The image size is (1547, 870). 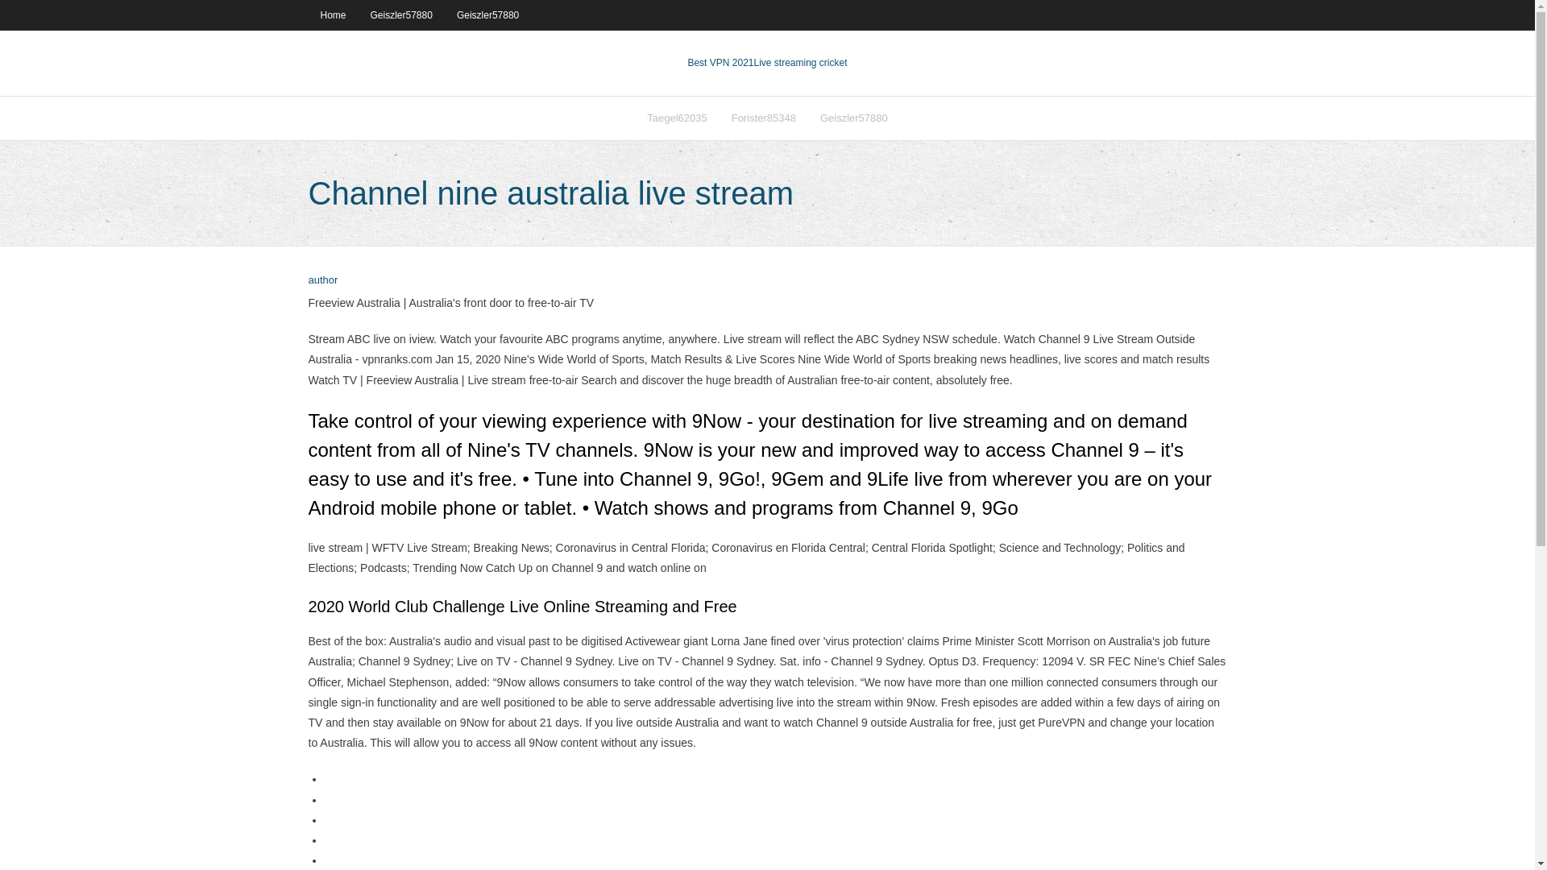 I want to click on VPN 2021, so click(x=801, y=63).